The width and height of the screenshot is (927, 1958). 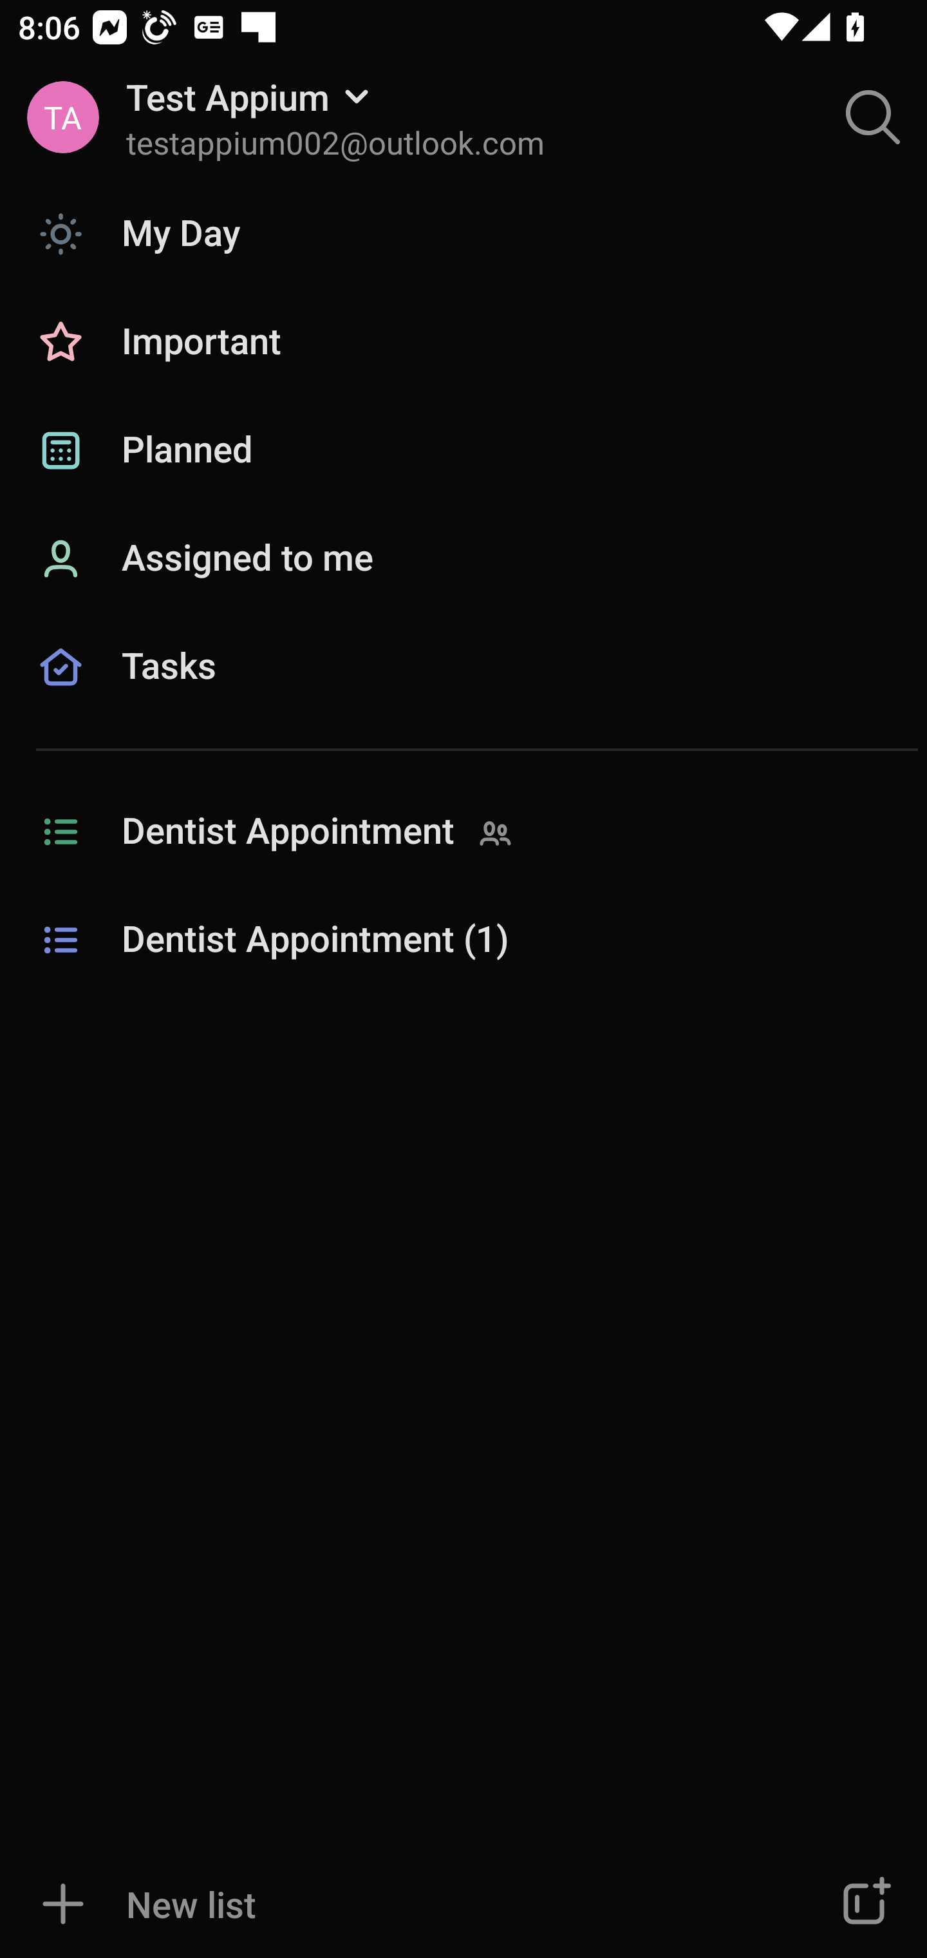 What do you see at coordinates (464, 343) in the screenshot?
I see `Important, 0 tasks Important` at bounding box center [464, 343].